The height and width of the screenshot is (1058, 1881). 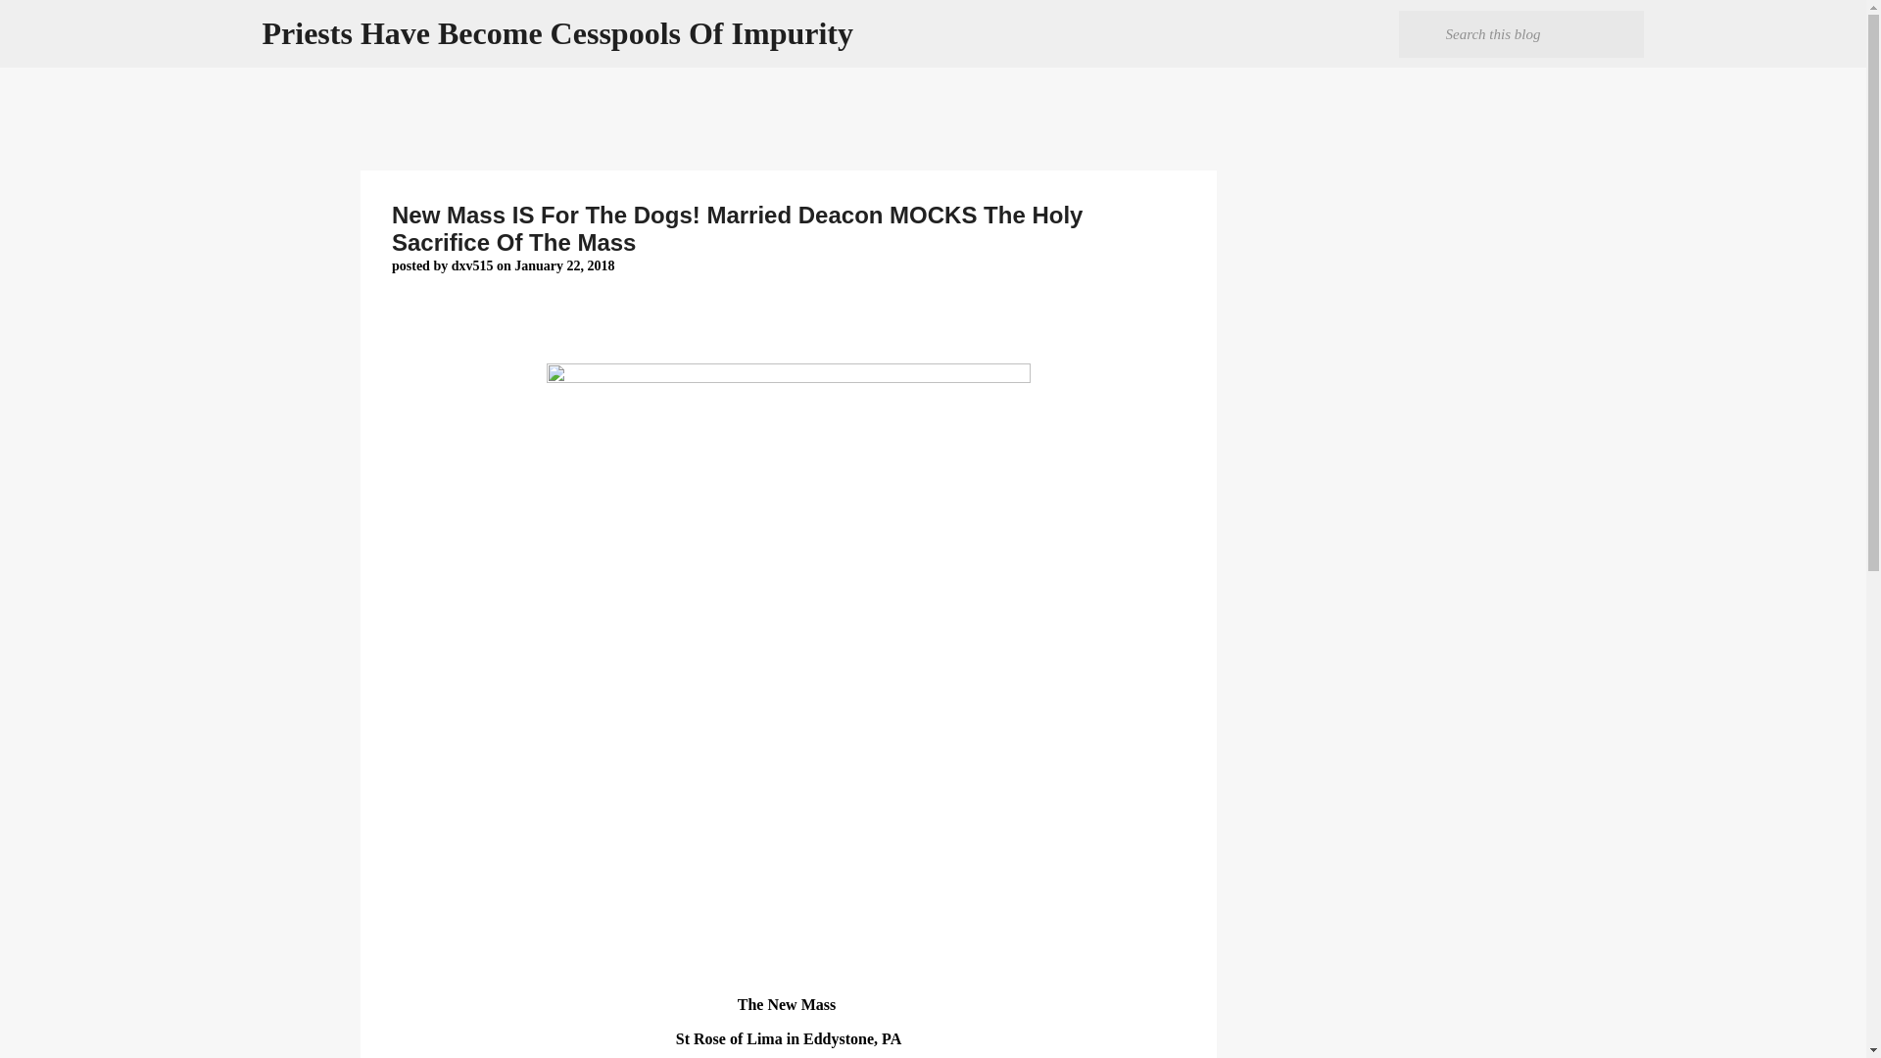 I want to click on author profile, so click(x=473, y=264).